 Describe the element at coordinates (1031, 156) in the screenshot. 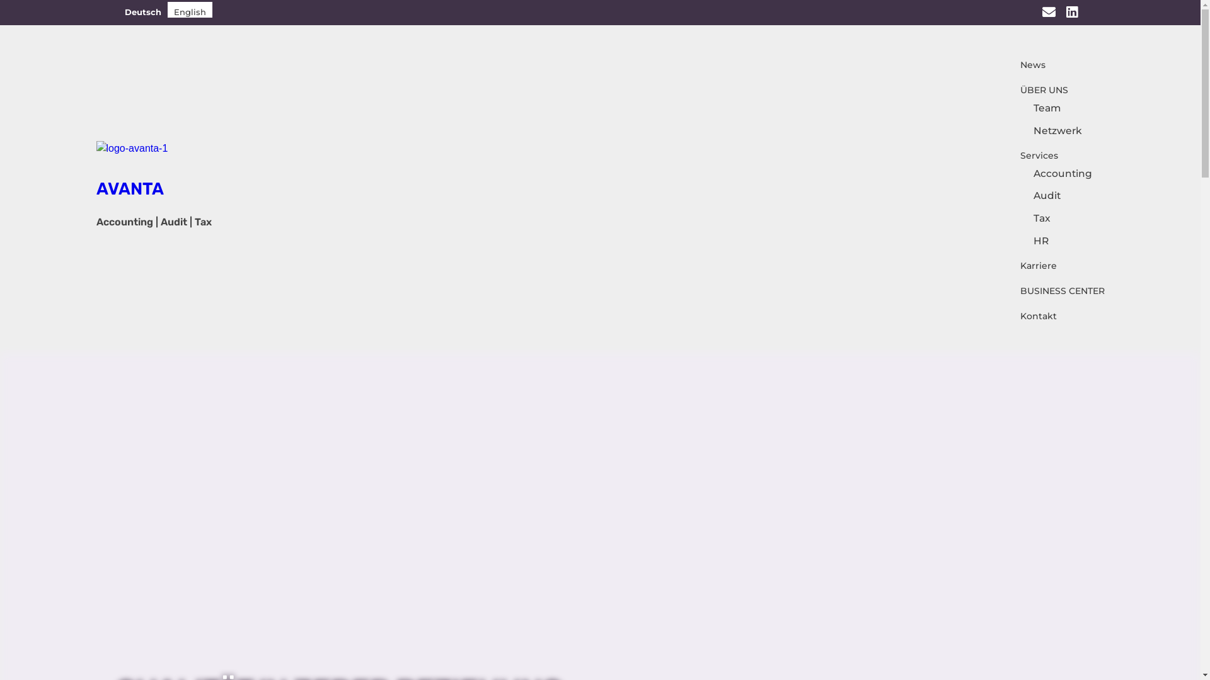

I see `Services` at that location.